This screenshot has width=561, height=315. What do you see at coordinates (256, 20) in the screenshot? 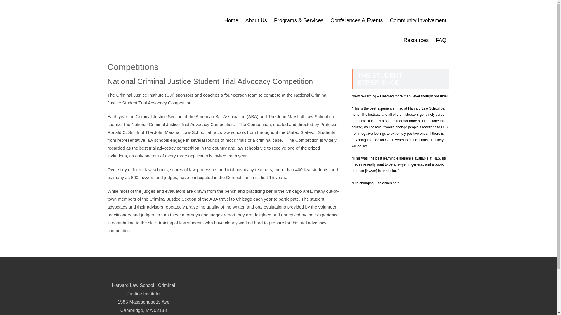
I see `About Us` at bounding box center [256, 20].